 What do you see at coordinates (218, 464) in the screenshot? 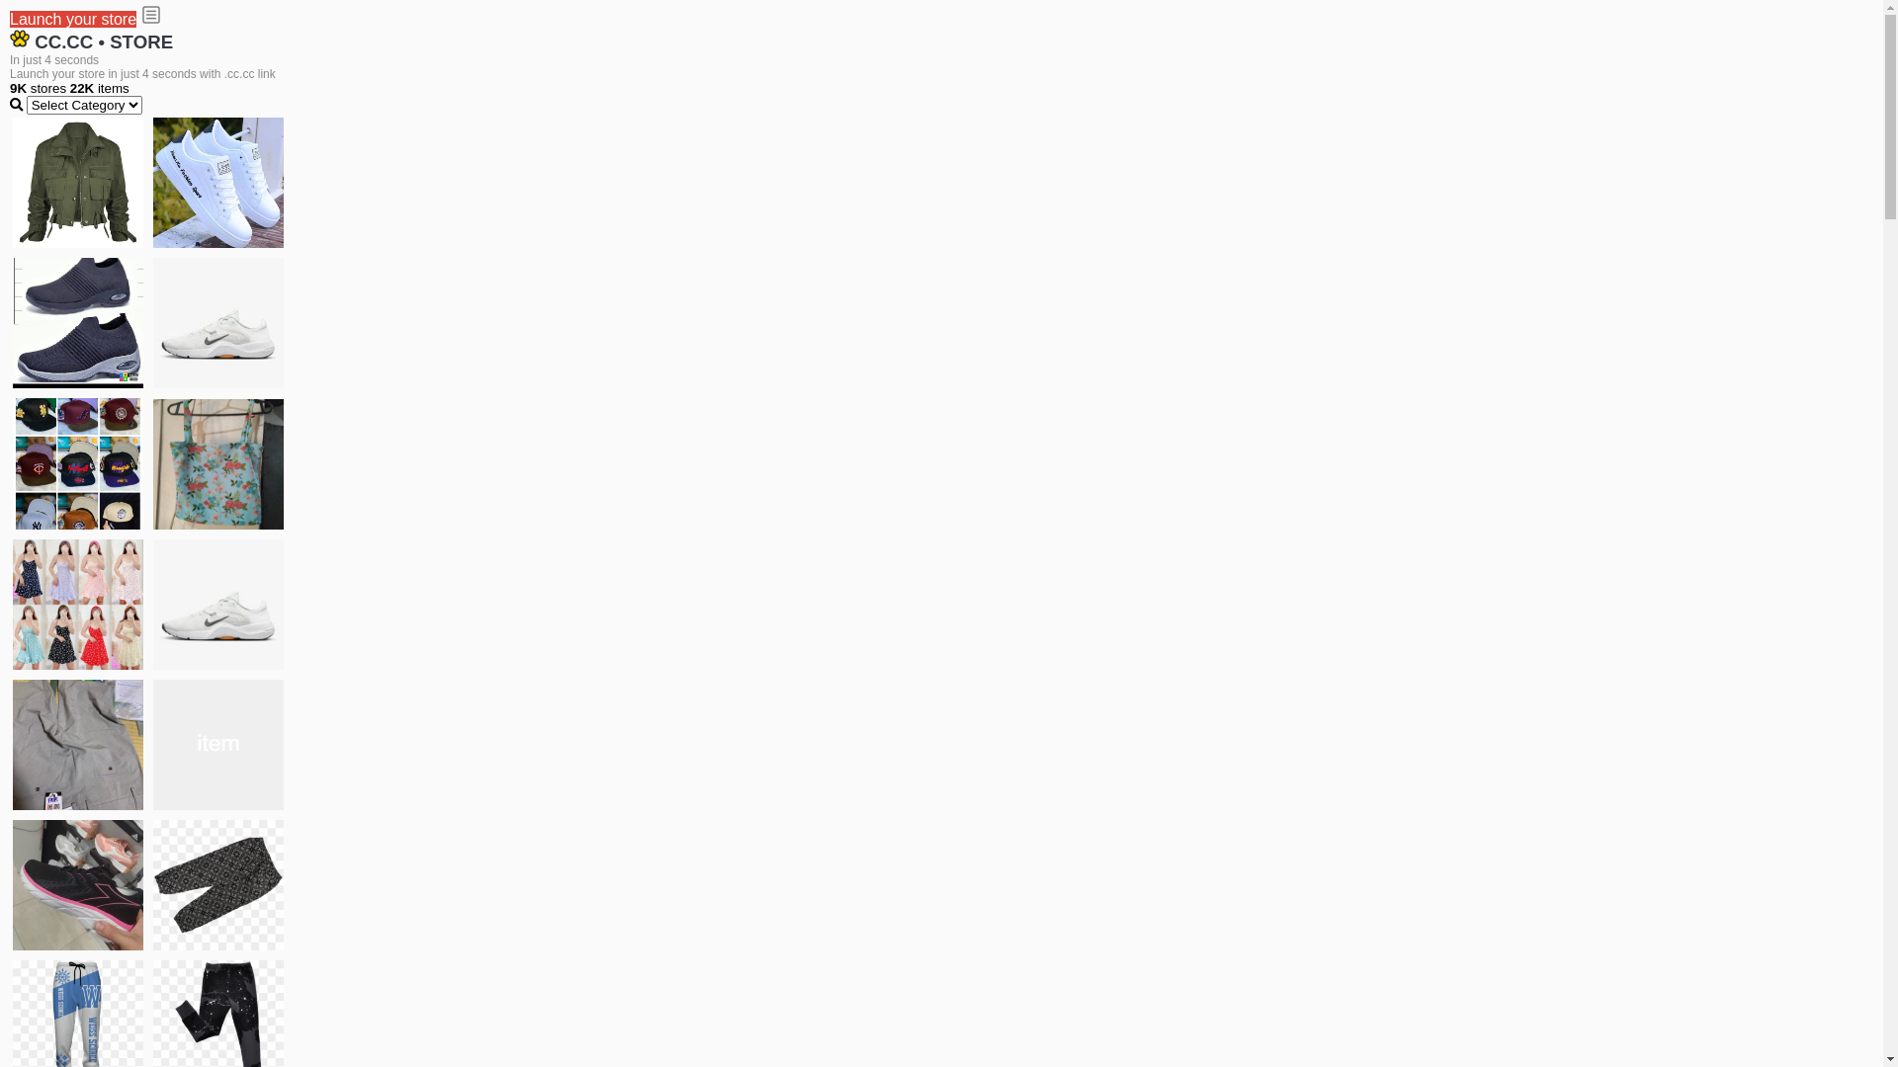
I see `Ukay cloth` at bounding box center [218, 464].